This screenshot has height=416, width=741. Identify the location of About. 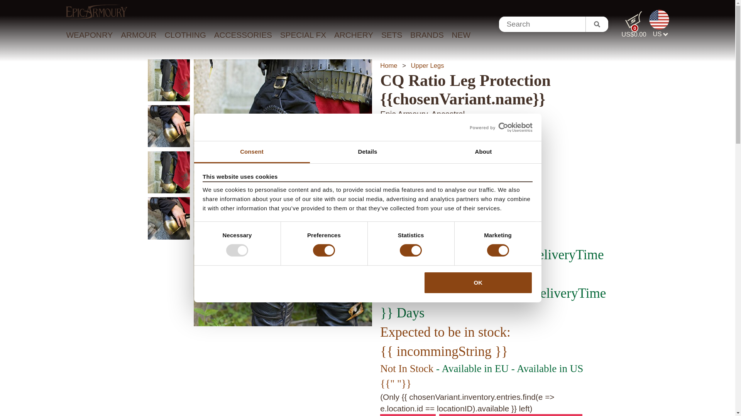
(483, 153).